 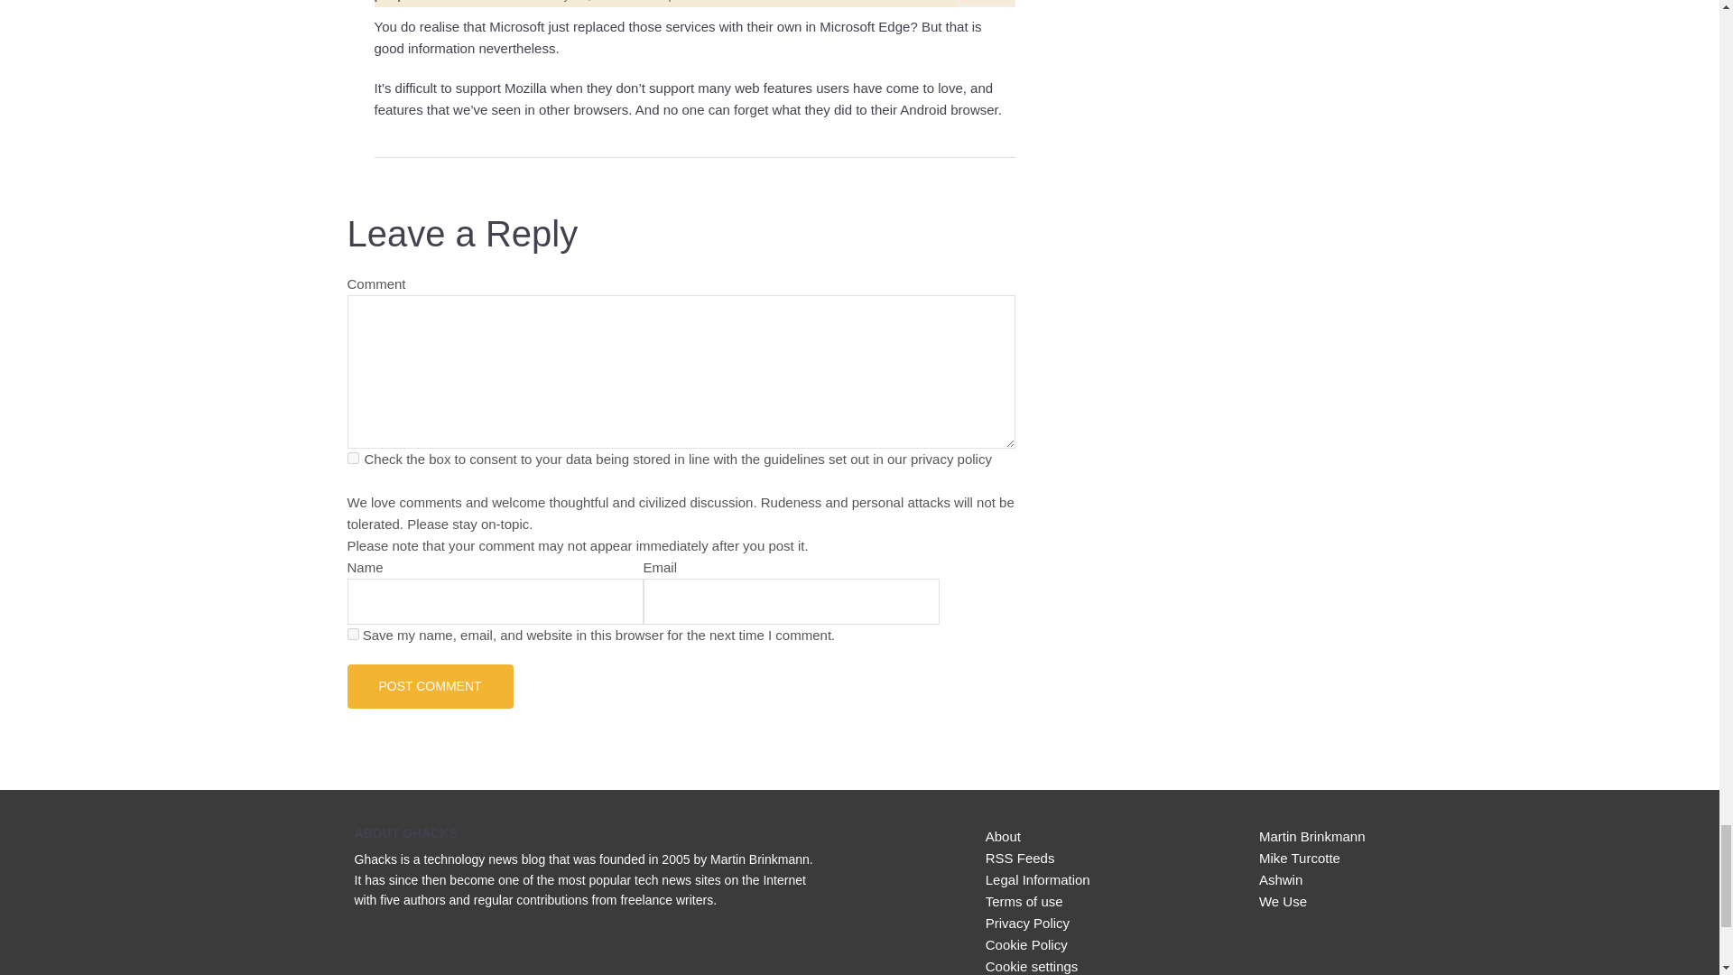 I want to click on privacy-key, so click(x=352, y=459).